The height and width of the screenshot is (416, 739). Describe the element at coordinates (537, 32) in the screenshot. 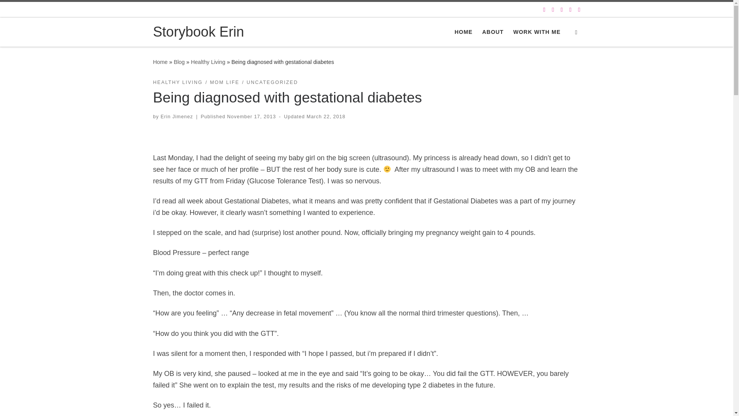

I see `WORK WITH ME` at that location.